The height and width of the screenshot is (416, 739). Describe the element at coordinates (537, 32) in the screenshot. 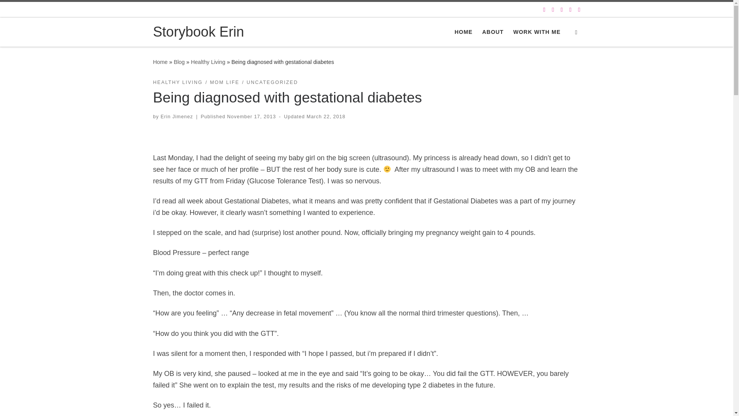

I see `WORK WITH ME` at that location.